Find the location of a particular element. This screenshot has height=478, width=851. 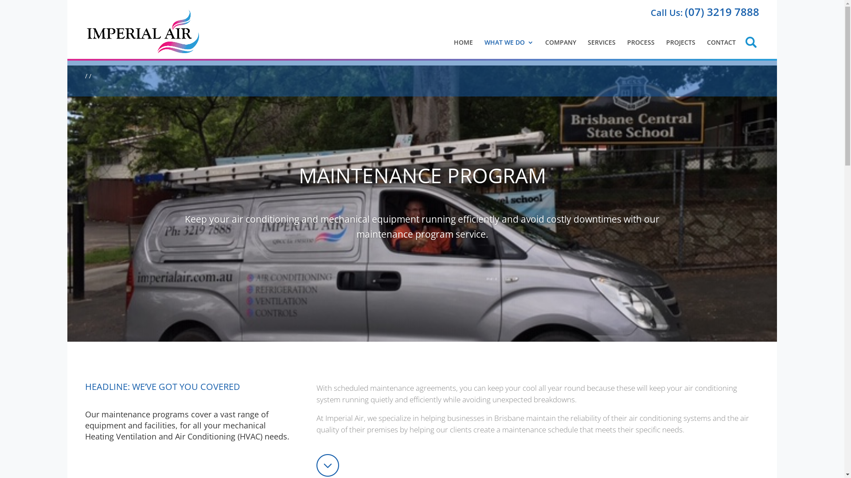

PROCESS is located at coordinates (641, 42).